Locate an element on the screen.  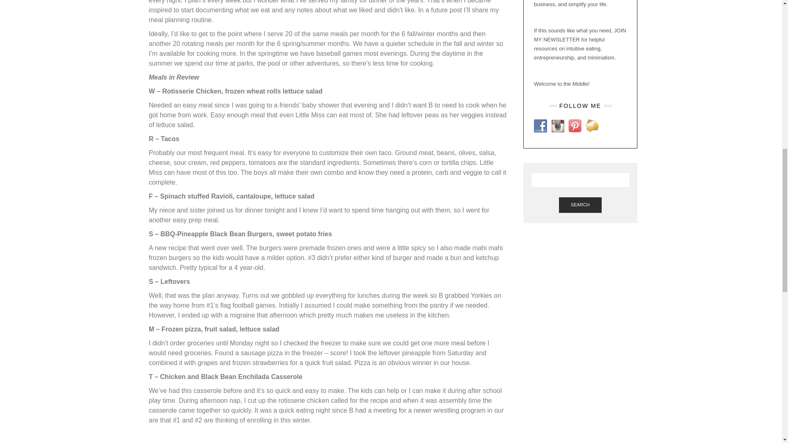
Follow Us on Pinterest is located at coordinates (575, 126).